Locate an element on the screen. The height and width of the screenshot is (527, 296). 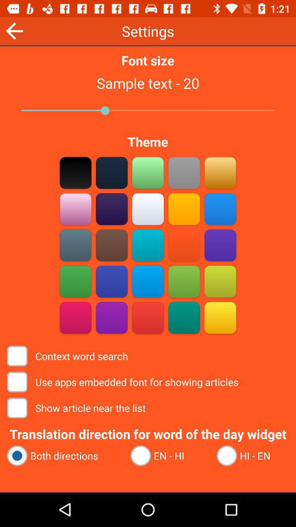
select color theme is located at coordinates (148, 281).